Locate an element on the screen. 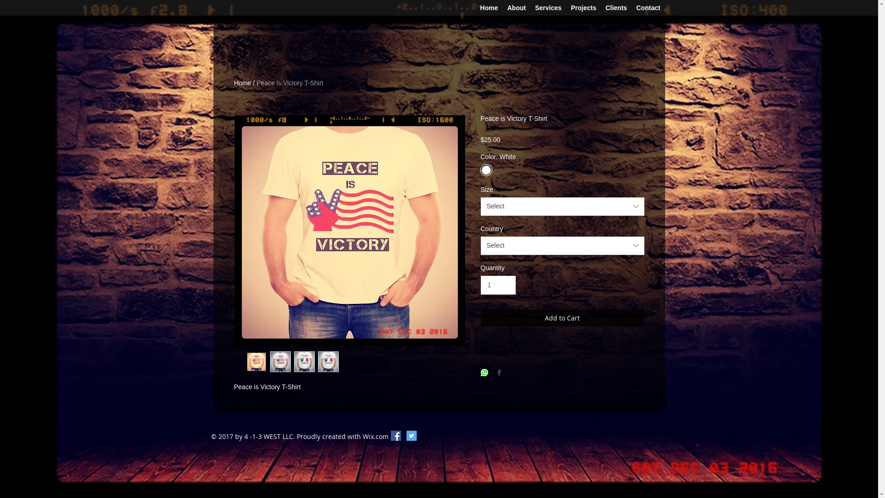 This screenshot has height=498, width=885. Projects is located at coordinates (584, 8).